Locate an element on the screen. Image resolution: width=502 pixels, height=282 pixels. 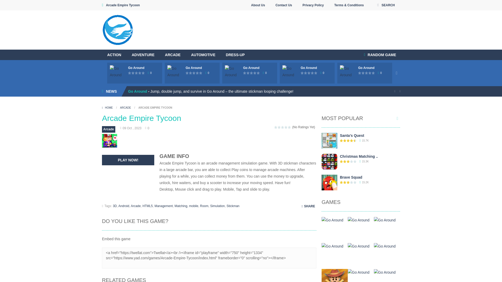
Play a random game! is located at coordinates (380, 55).